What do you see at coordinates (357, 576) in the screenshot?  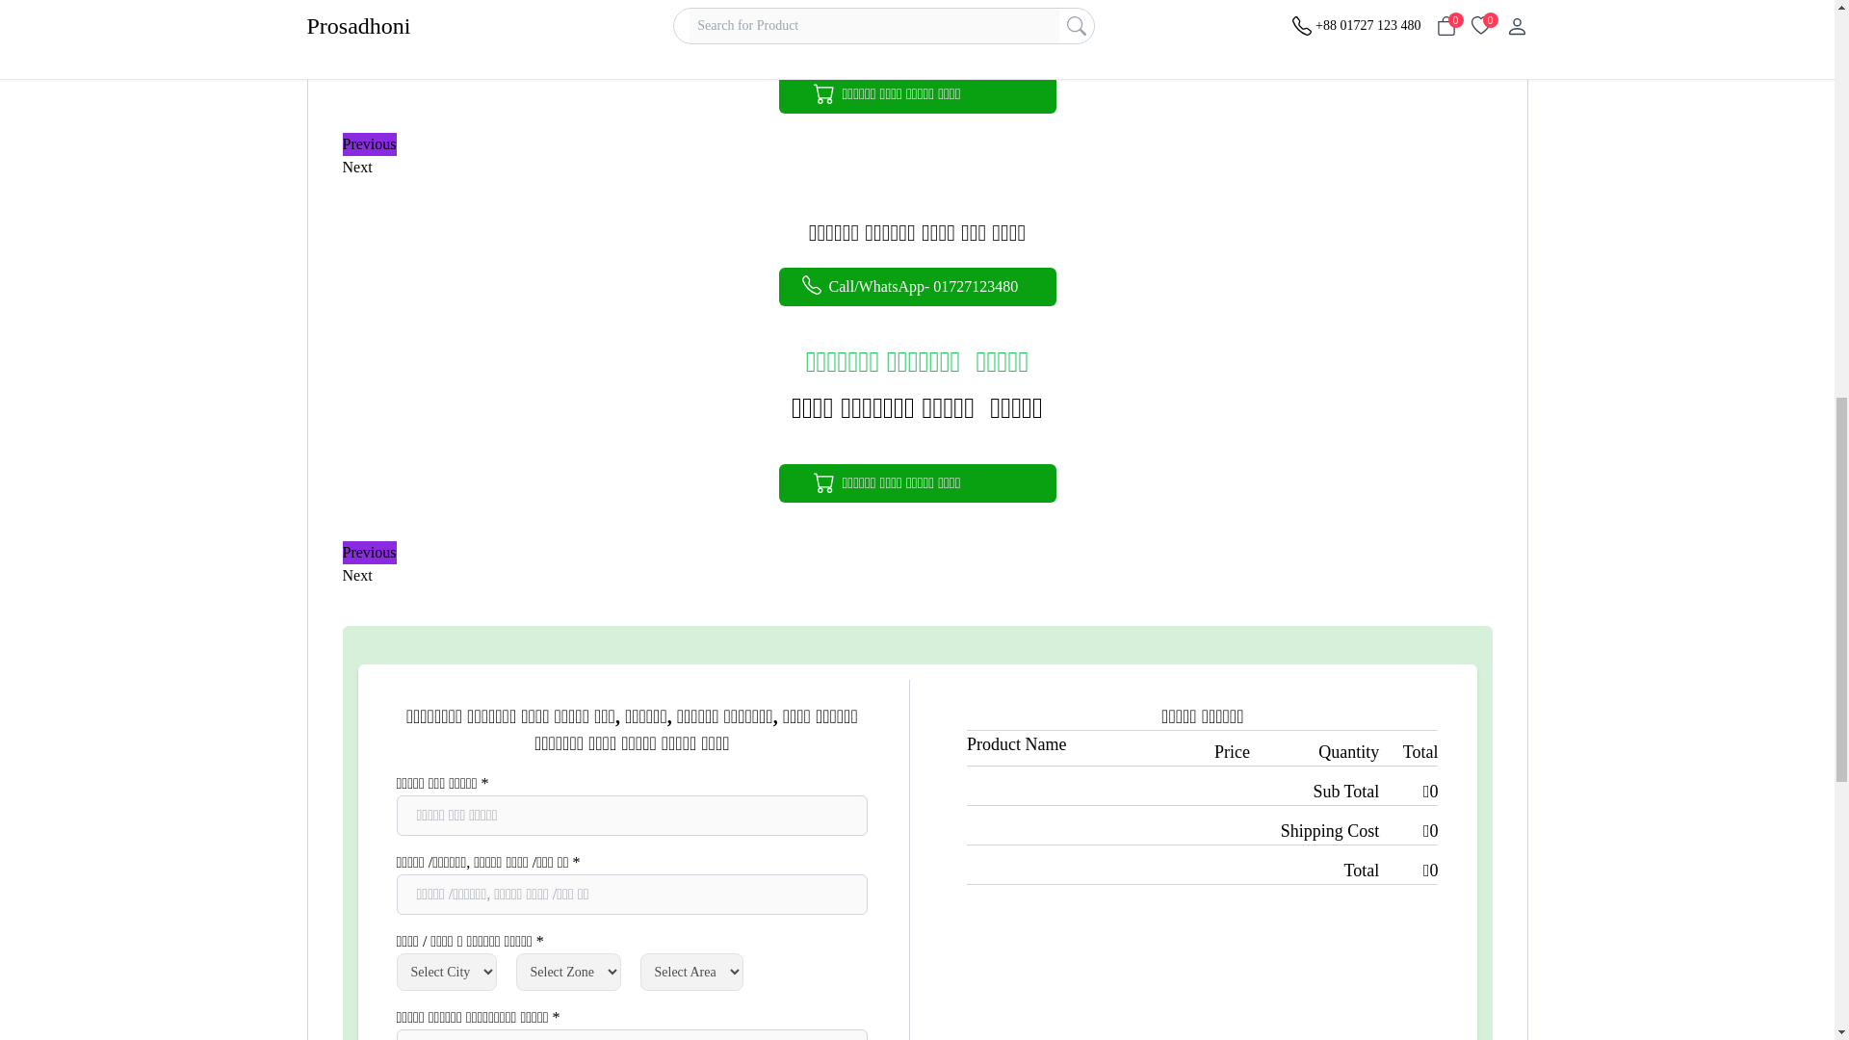 I see `Next` at bounding box center [357, 576].